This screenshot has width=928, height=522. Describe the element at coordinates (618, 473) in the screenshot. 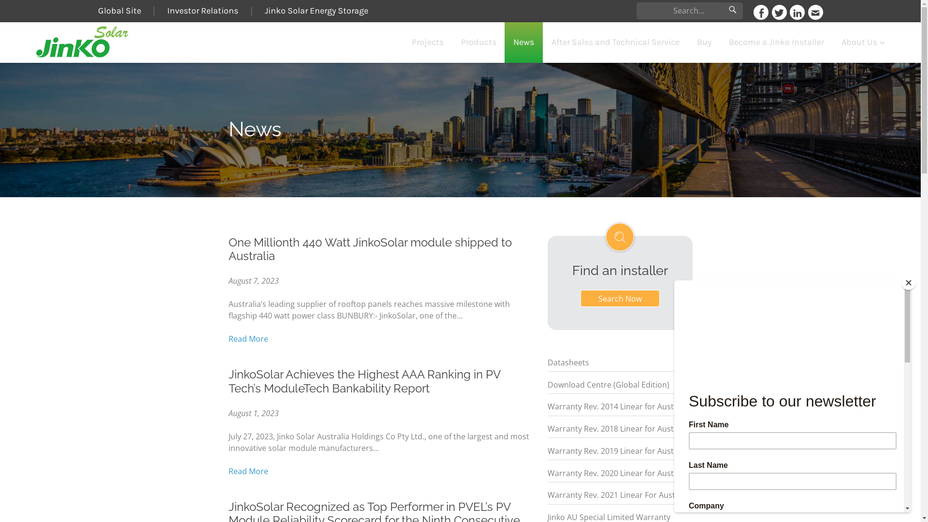

I see `Warranty Rev. 2020 Linear for Australia` at that location.